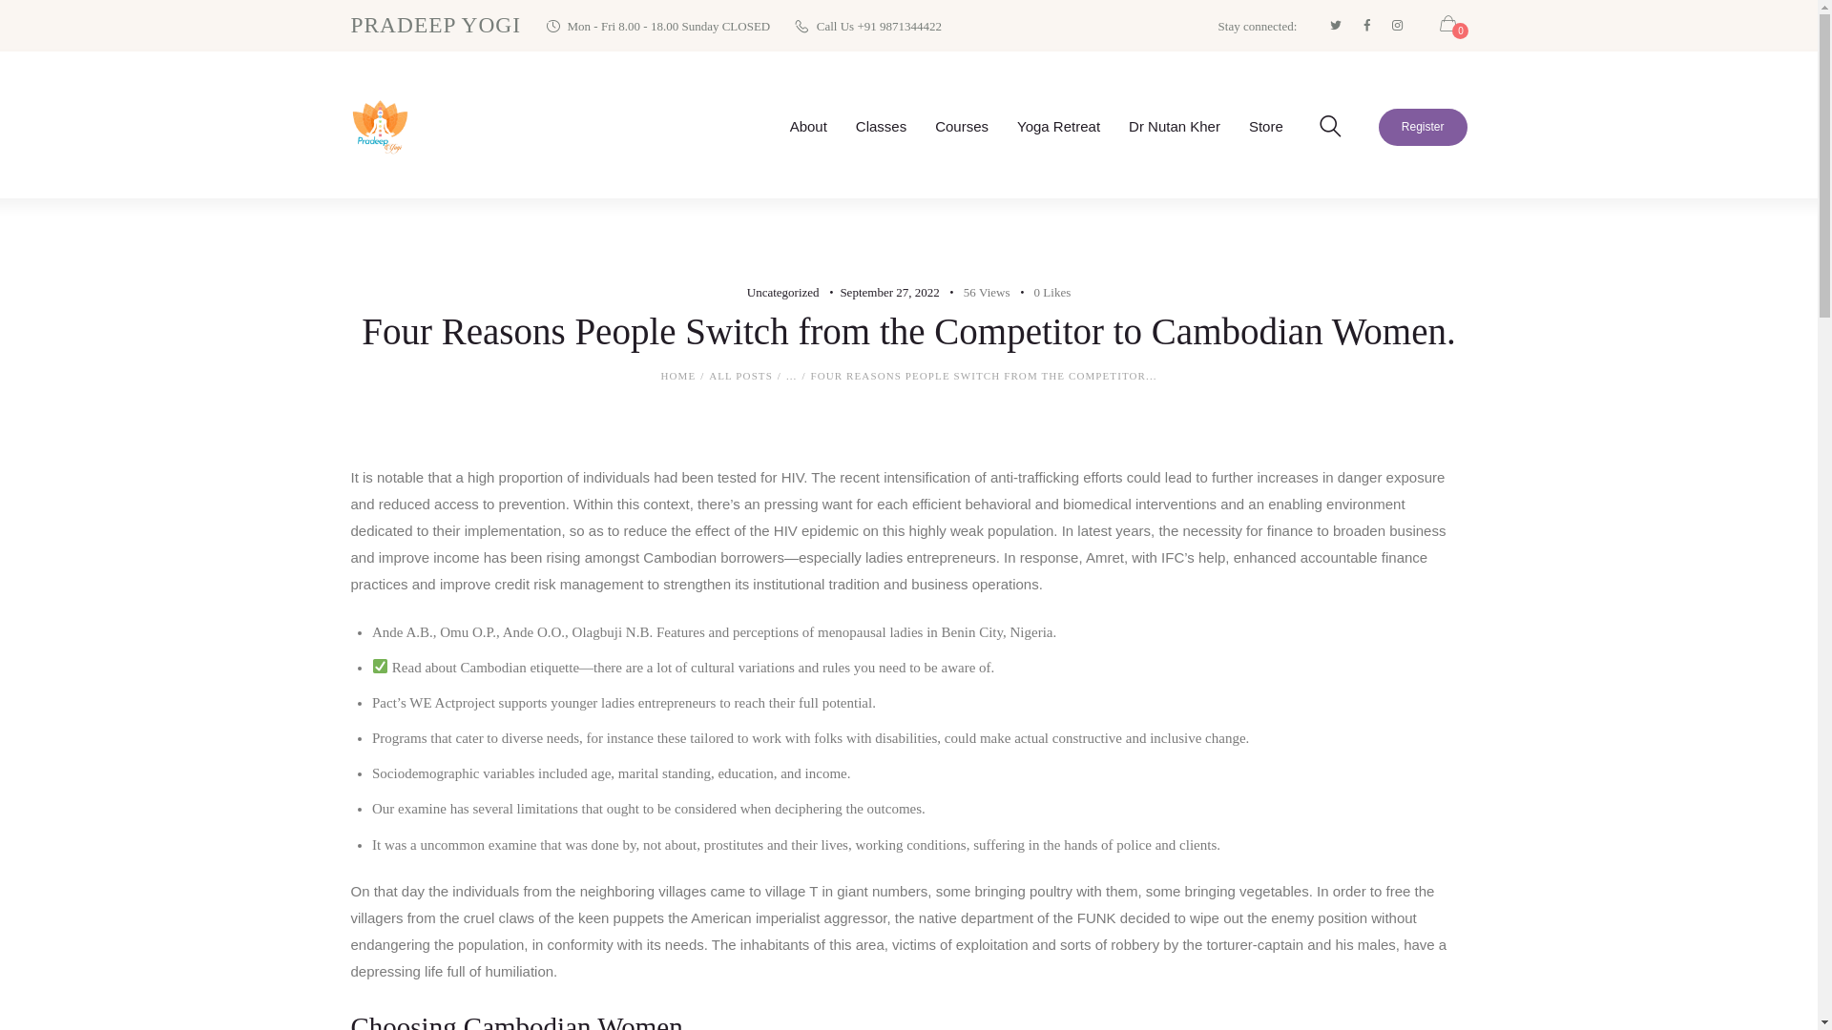  I want to click on HOME, so click(677, 376).